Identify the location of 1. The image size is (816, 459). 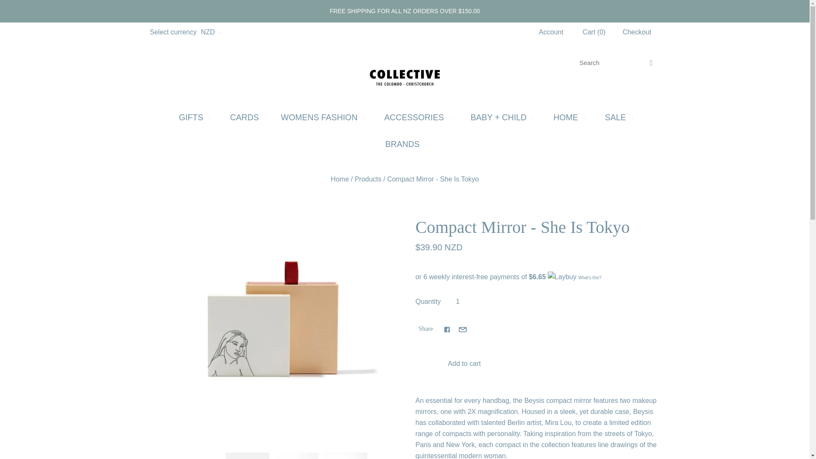
(457, 302).